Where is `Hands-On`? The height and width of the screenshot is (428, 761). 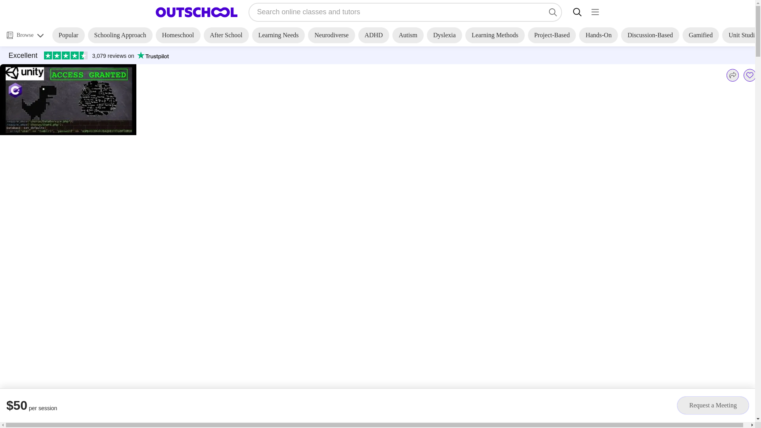 Hands-On is located at coordinates (598, 35).